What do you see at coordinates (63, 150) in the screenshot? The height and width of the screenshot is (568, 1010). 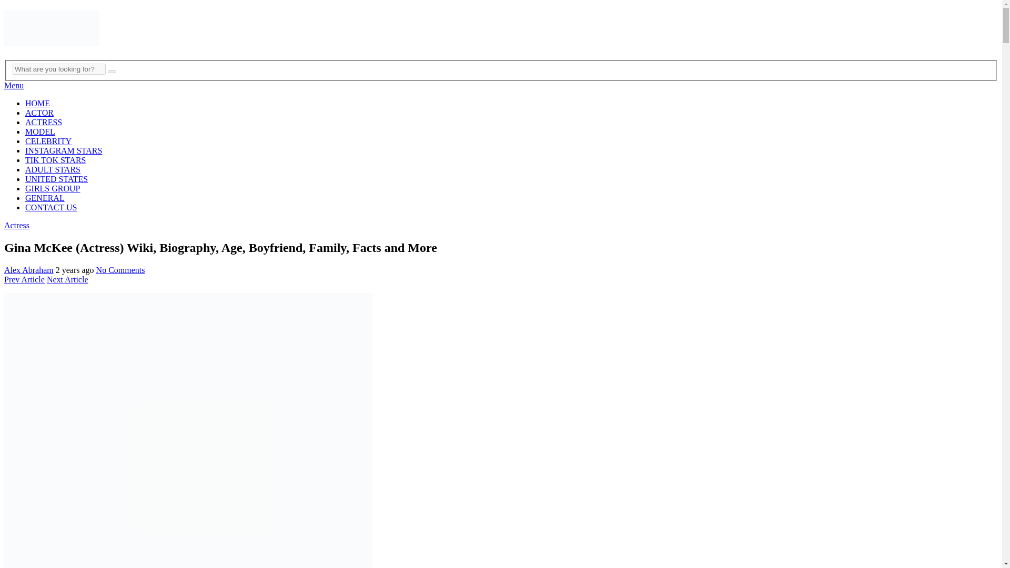 I see `INSTAGRAM STARS` at bounding box center [63, 150].